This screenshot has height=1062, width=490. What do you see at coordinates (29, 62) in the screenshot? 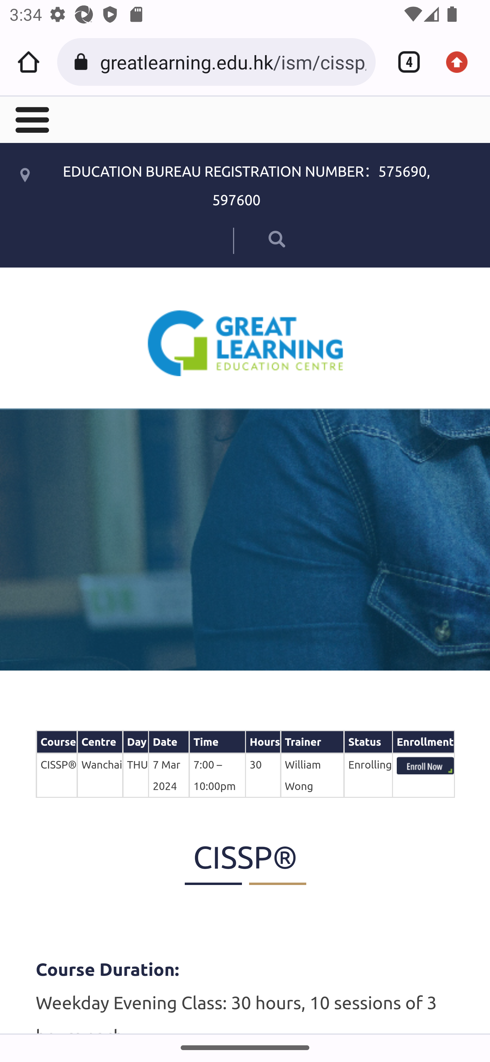
I see `Home` at bounding box center [29, 62].